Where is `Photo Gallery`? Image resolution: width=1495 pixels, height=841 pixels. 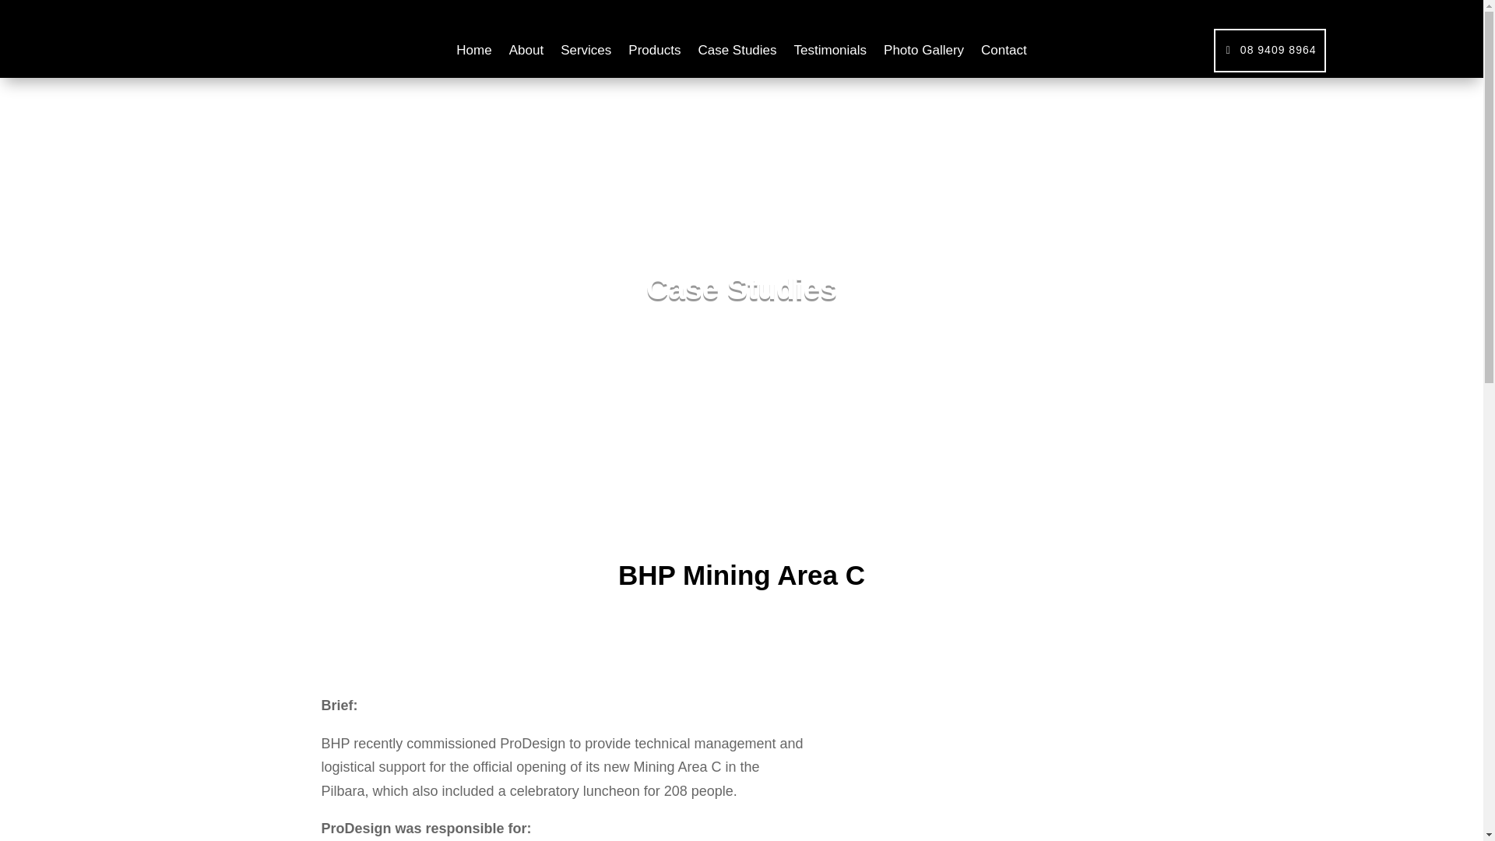 Photo Gallery is located at coordinates (923, 53).